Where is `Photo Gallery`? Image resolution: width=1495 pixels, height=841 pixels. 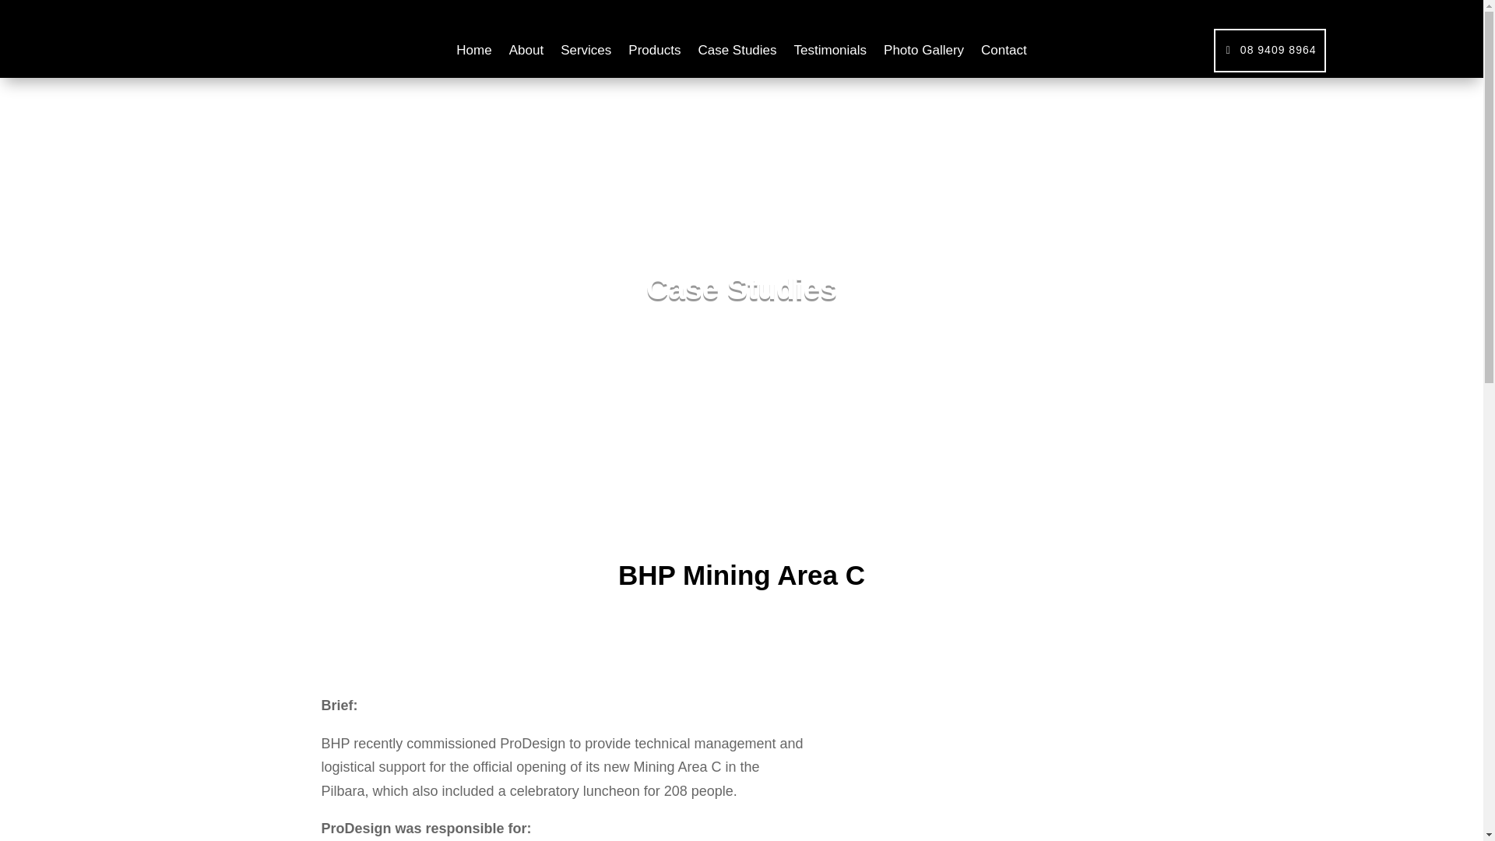 Photo Gallery is located at coordinates (923, 53).